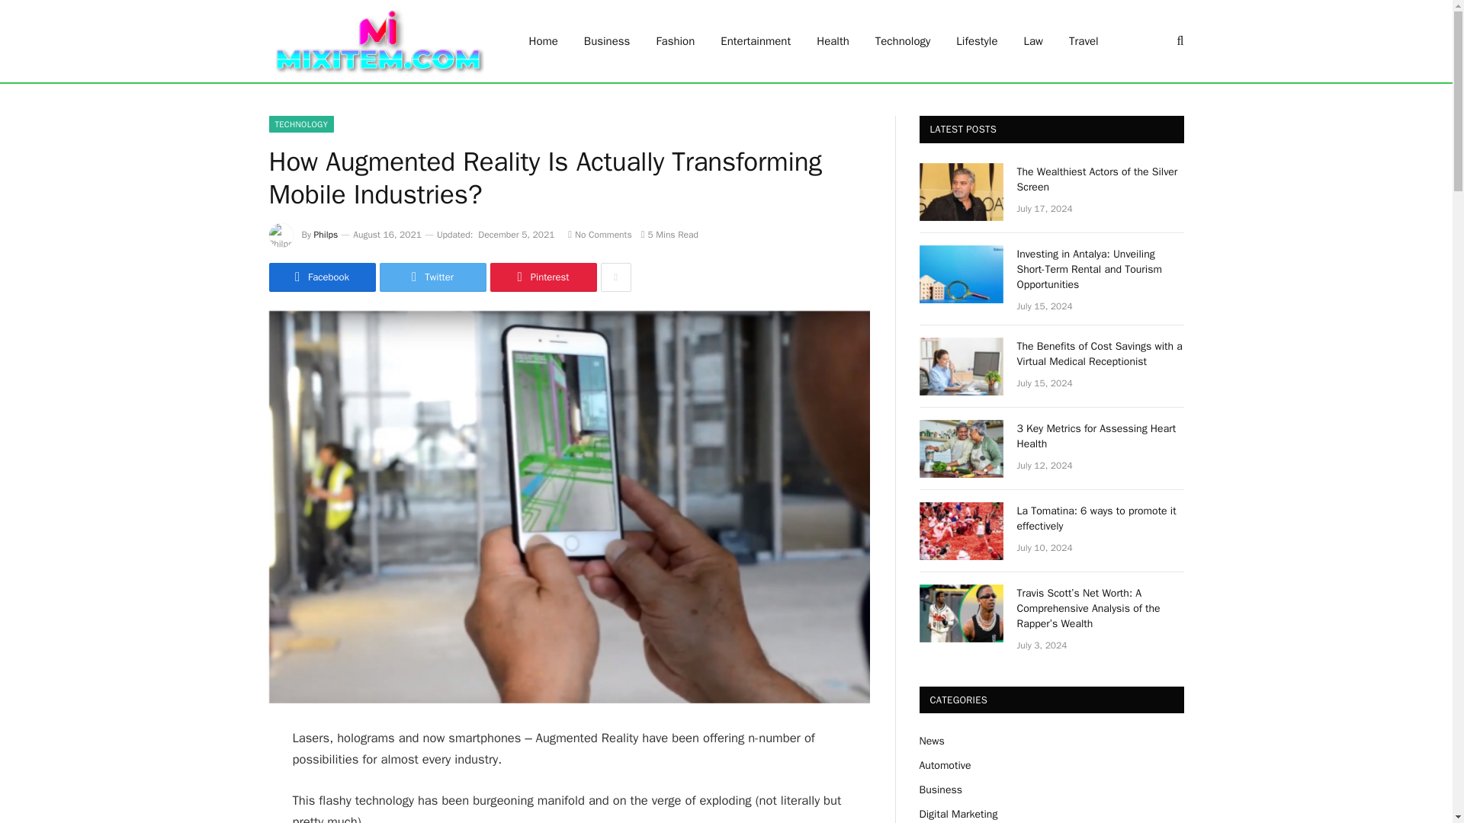 This screenshot has width=1464, height=823. What do you see at coordinates (378, 41) in the screenshot?
I see `MixItem` at bounding box center [378, 41].